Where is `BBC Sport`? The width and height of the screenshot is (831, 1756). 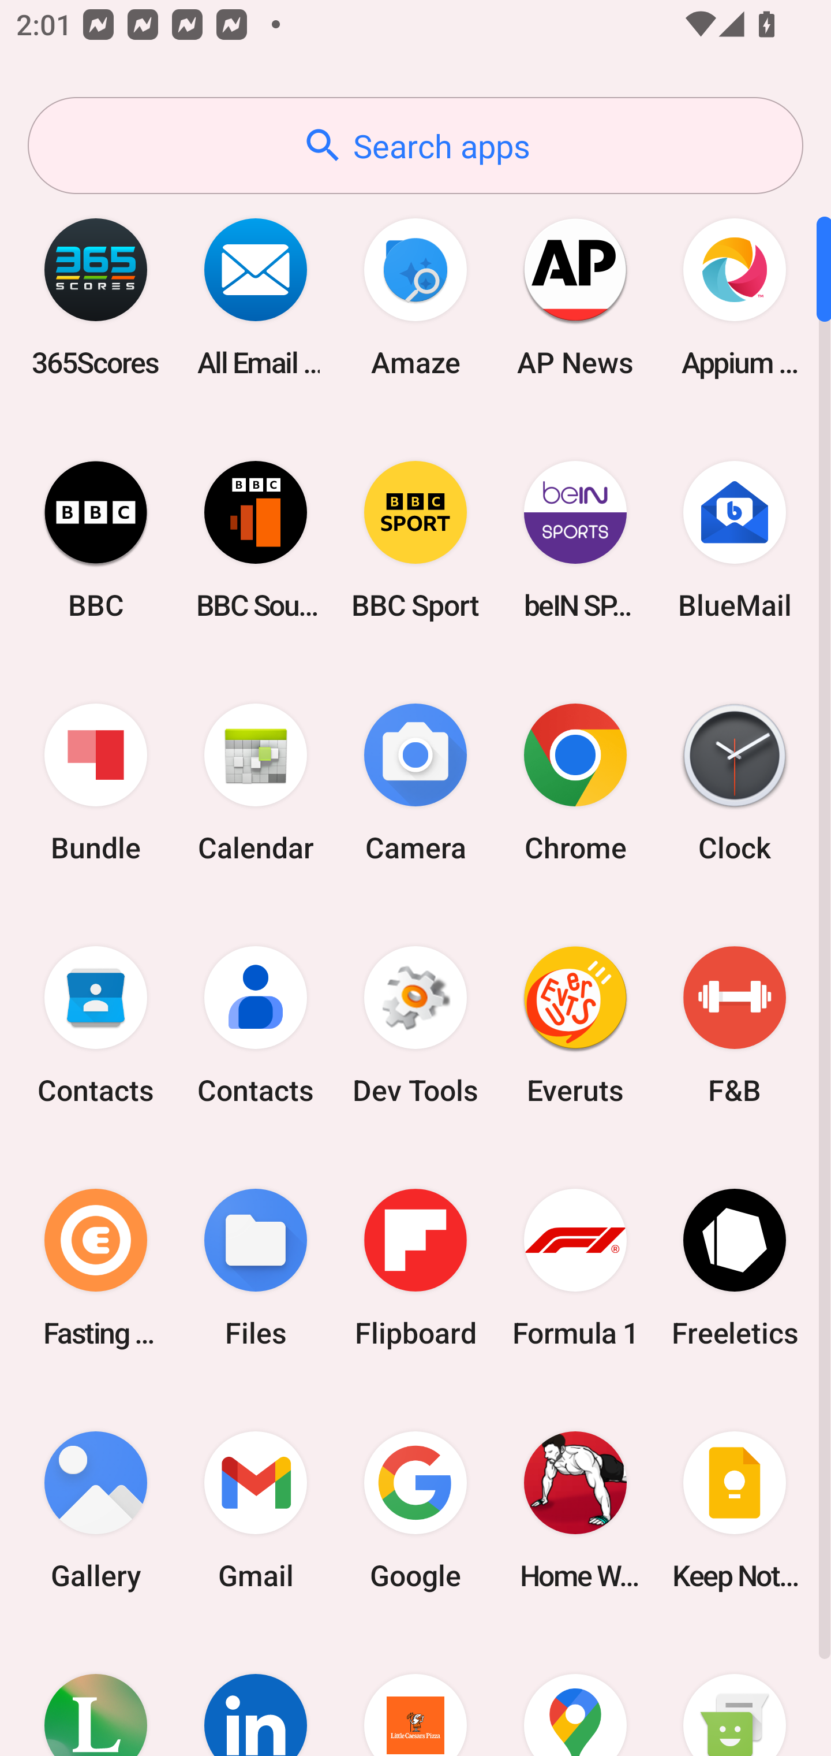
BBC Sport is located at coordinates (415, 540).